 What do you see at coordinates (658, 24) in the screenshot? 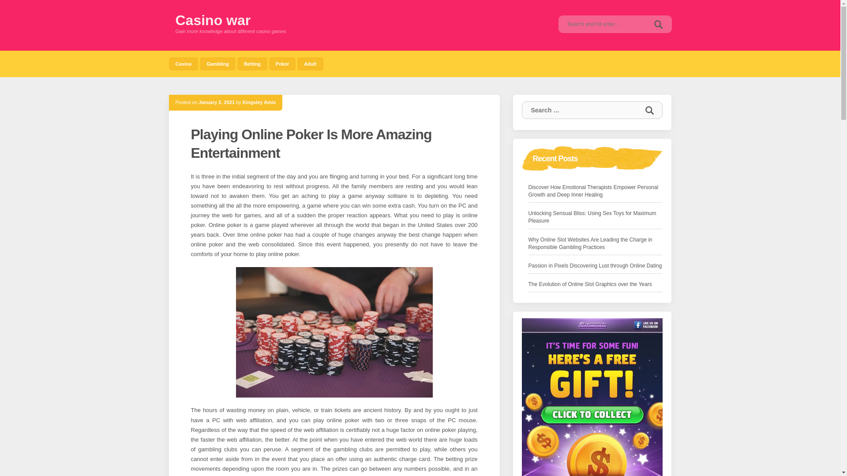
I see `Search` at bounding box center [658, 24].